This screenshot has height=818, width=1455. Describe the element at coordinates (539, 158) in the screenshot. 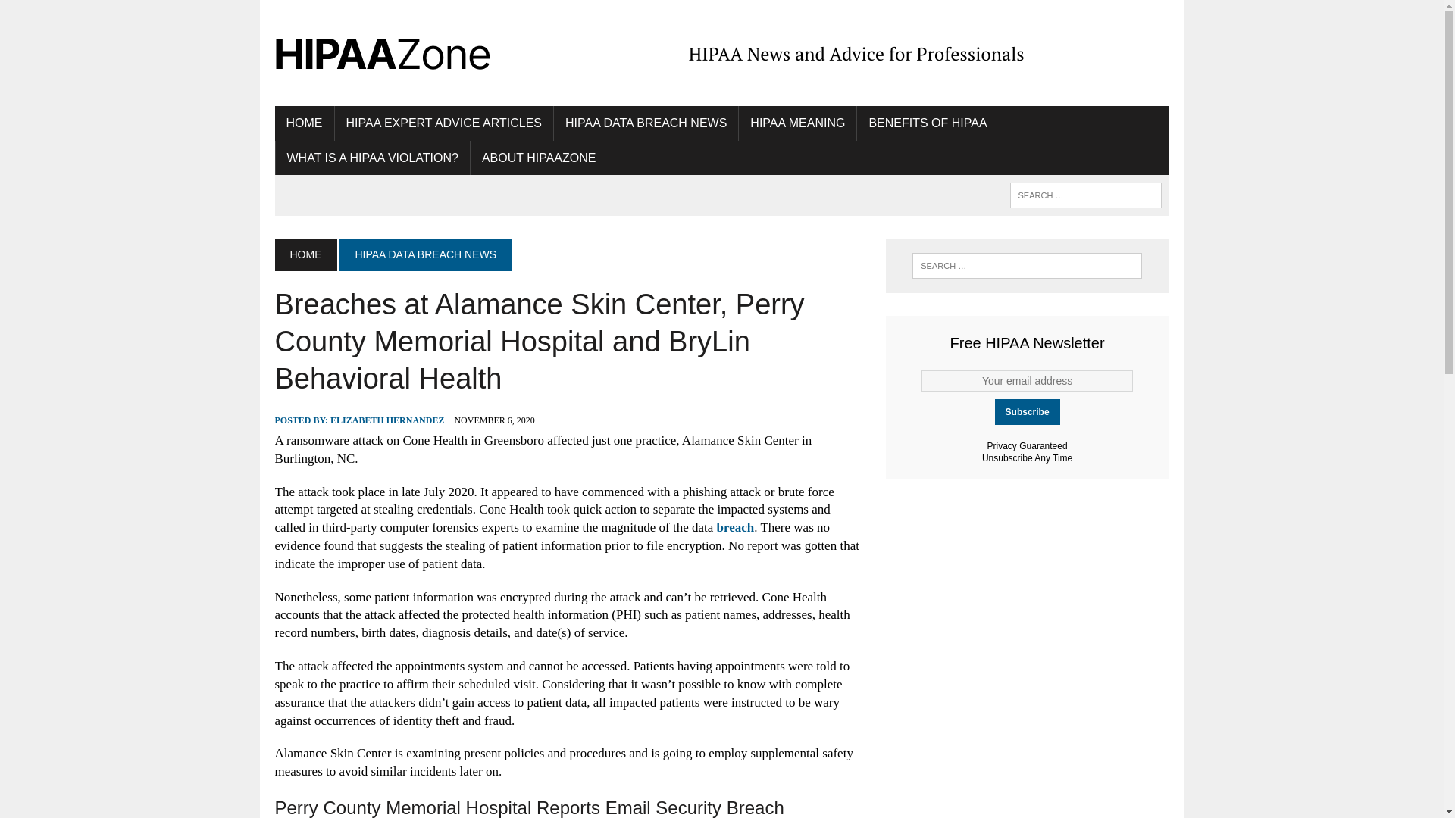

I see `ABOUT HIPAAZONE` at that location.